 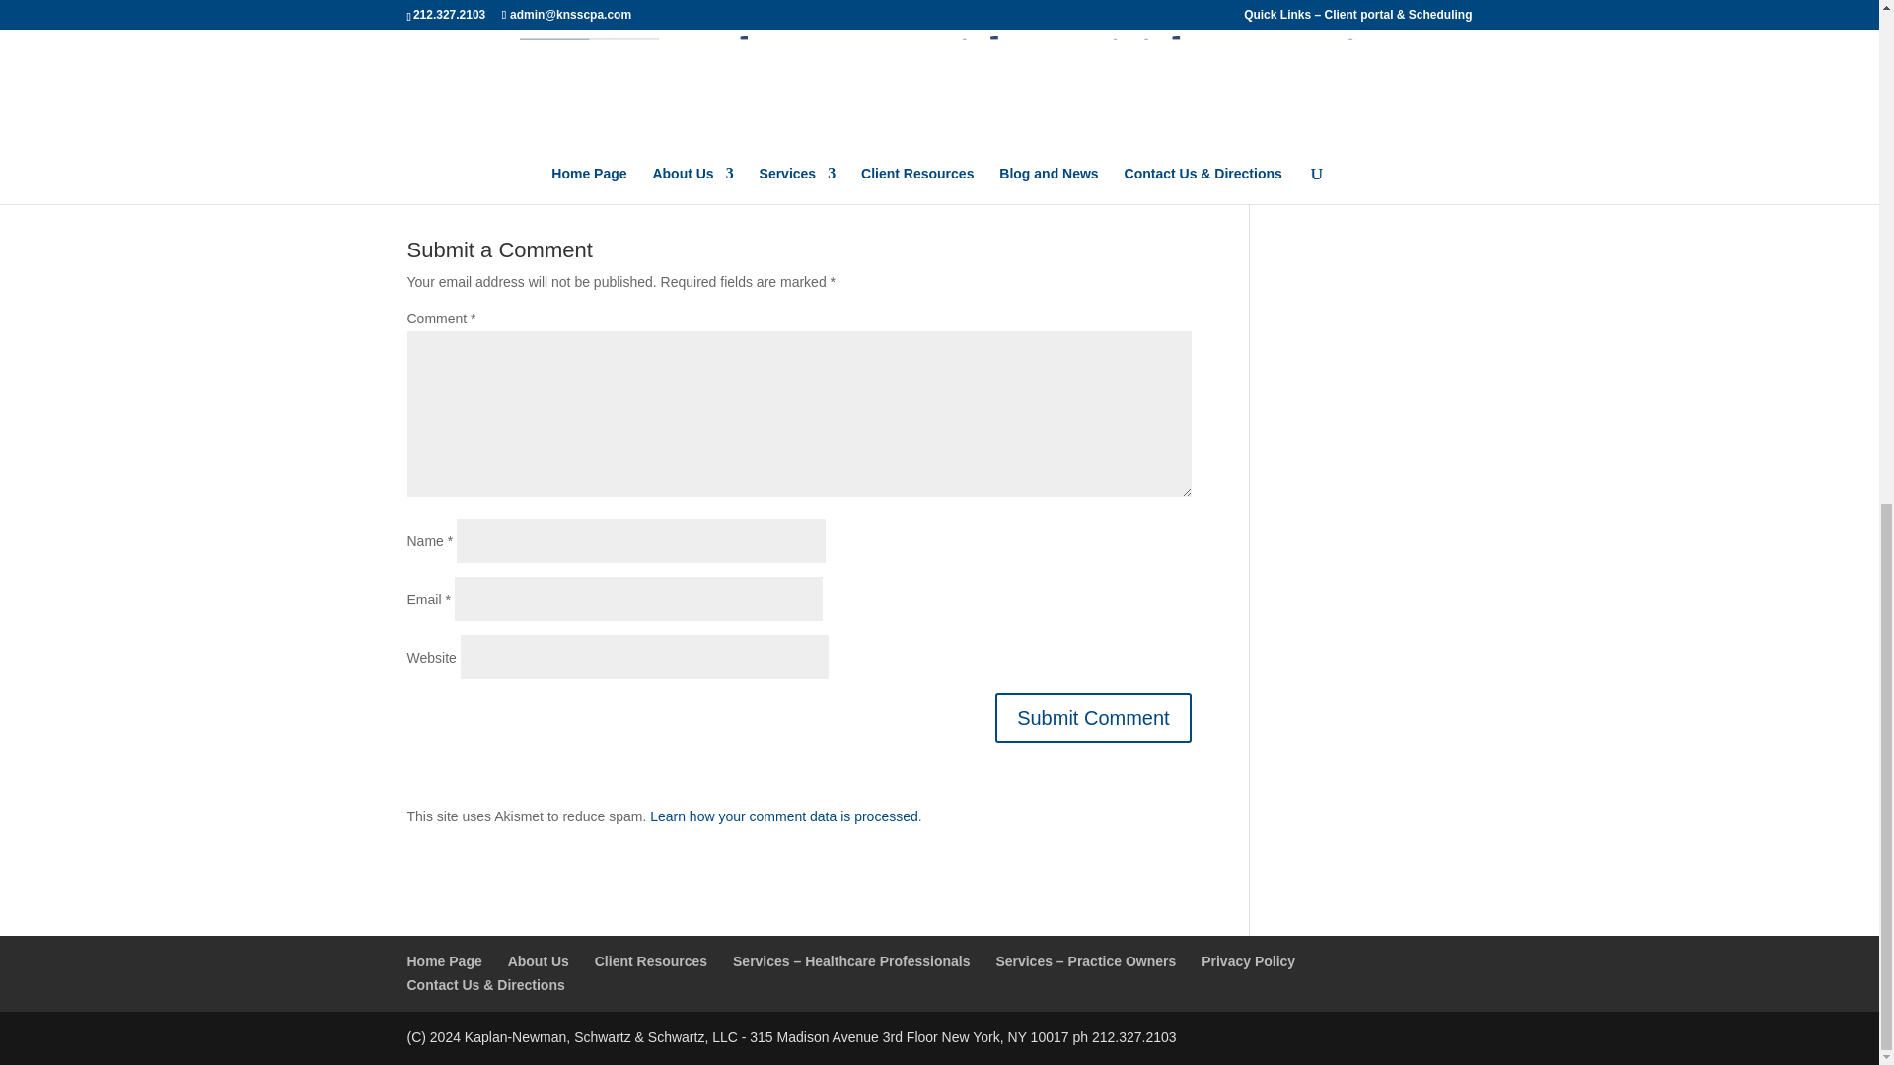 I want to click on Alex Oliver, so click(x=823, y=112).